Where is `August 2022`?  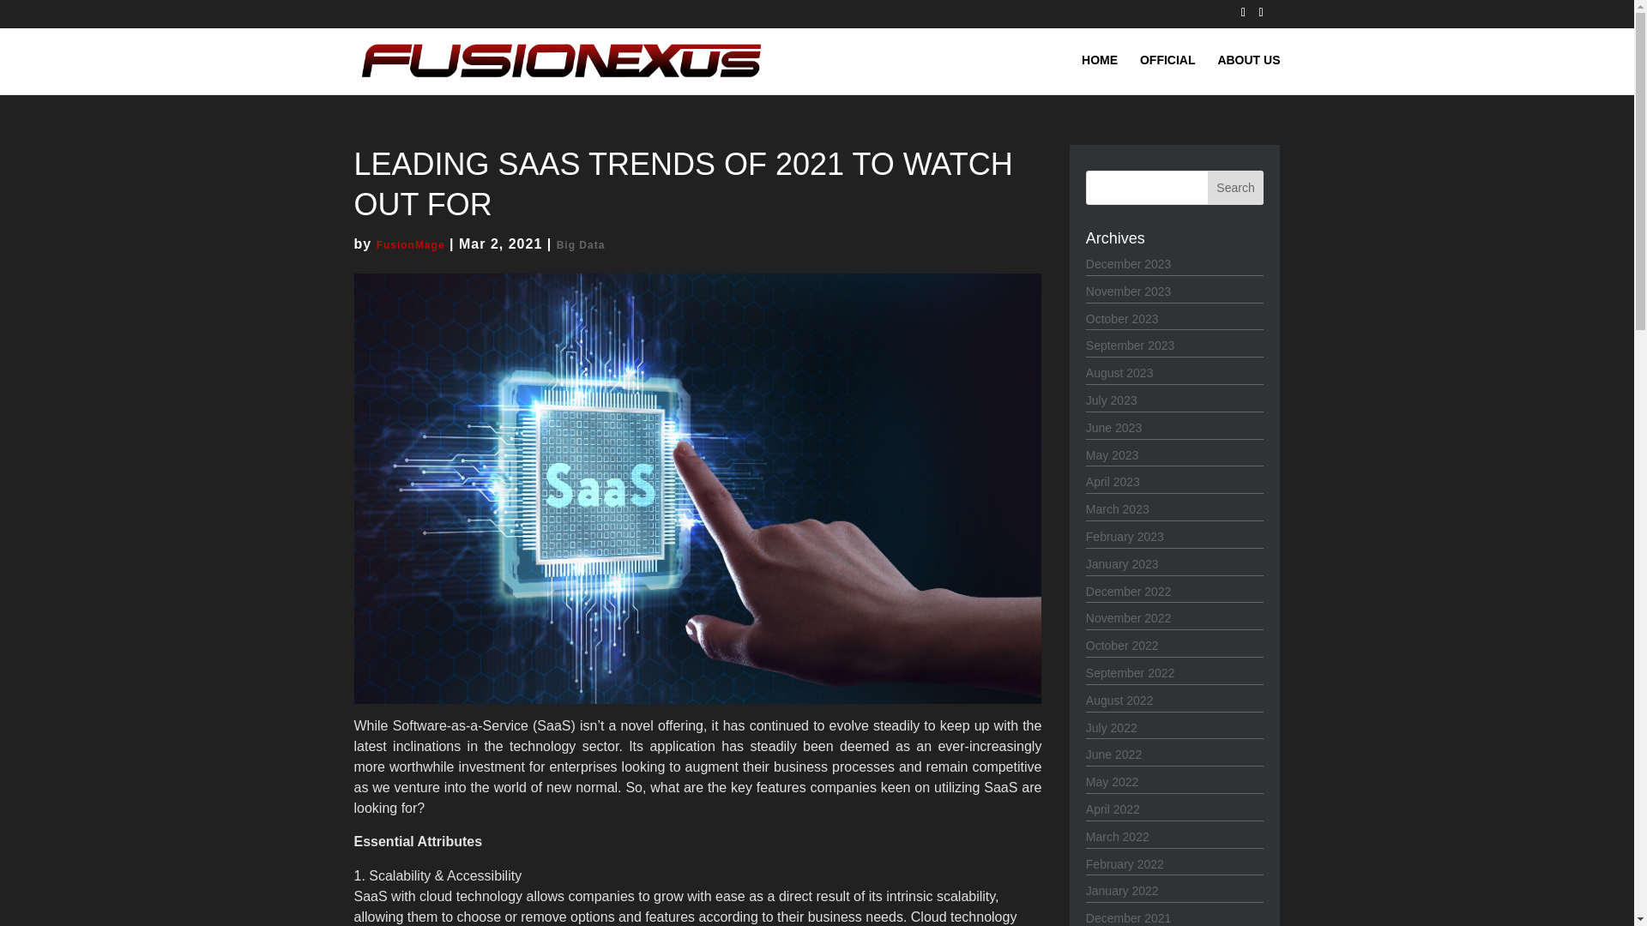
August 2022 is located at coordinates (1119, 700).